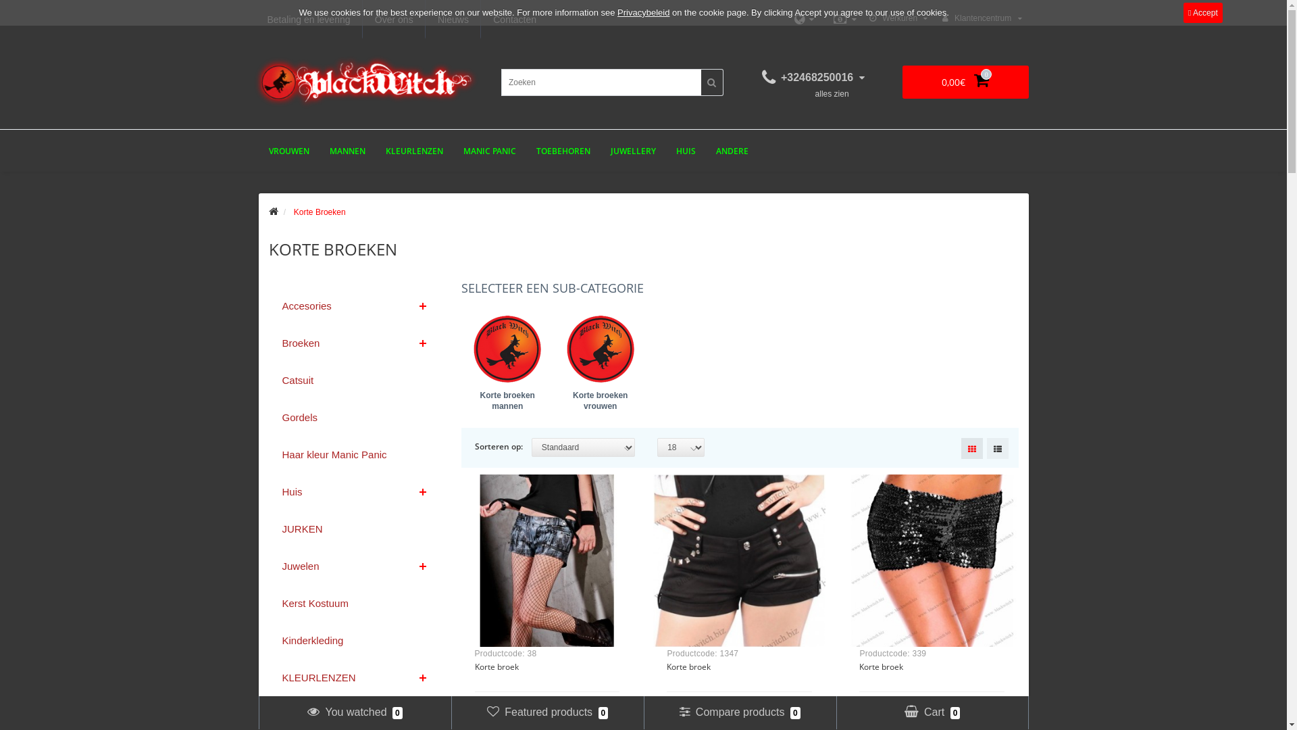 The height and width of the screenshot is (730, 1297). I want to click on KLEURLENZEN, so click(355, 677).